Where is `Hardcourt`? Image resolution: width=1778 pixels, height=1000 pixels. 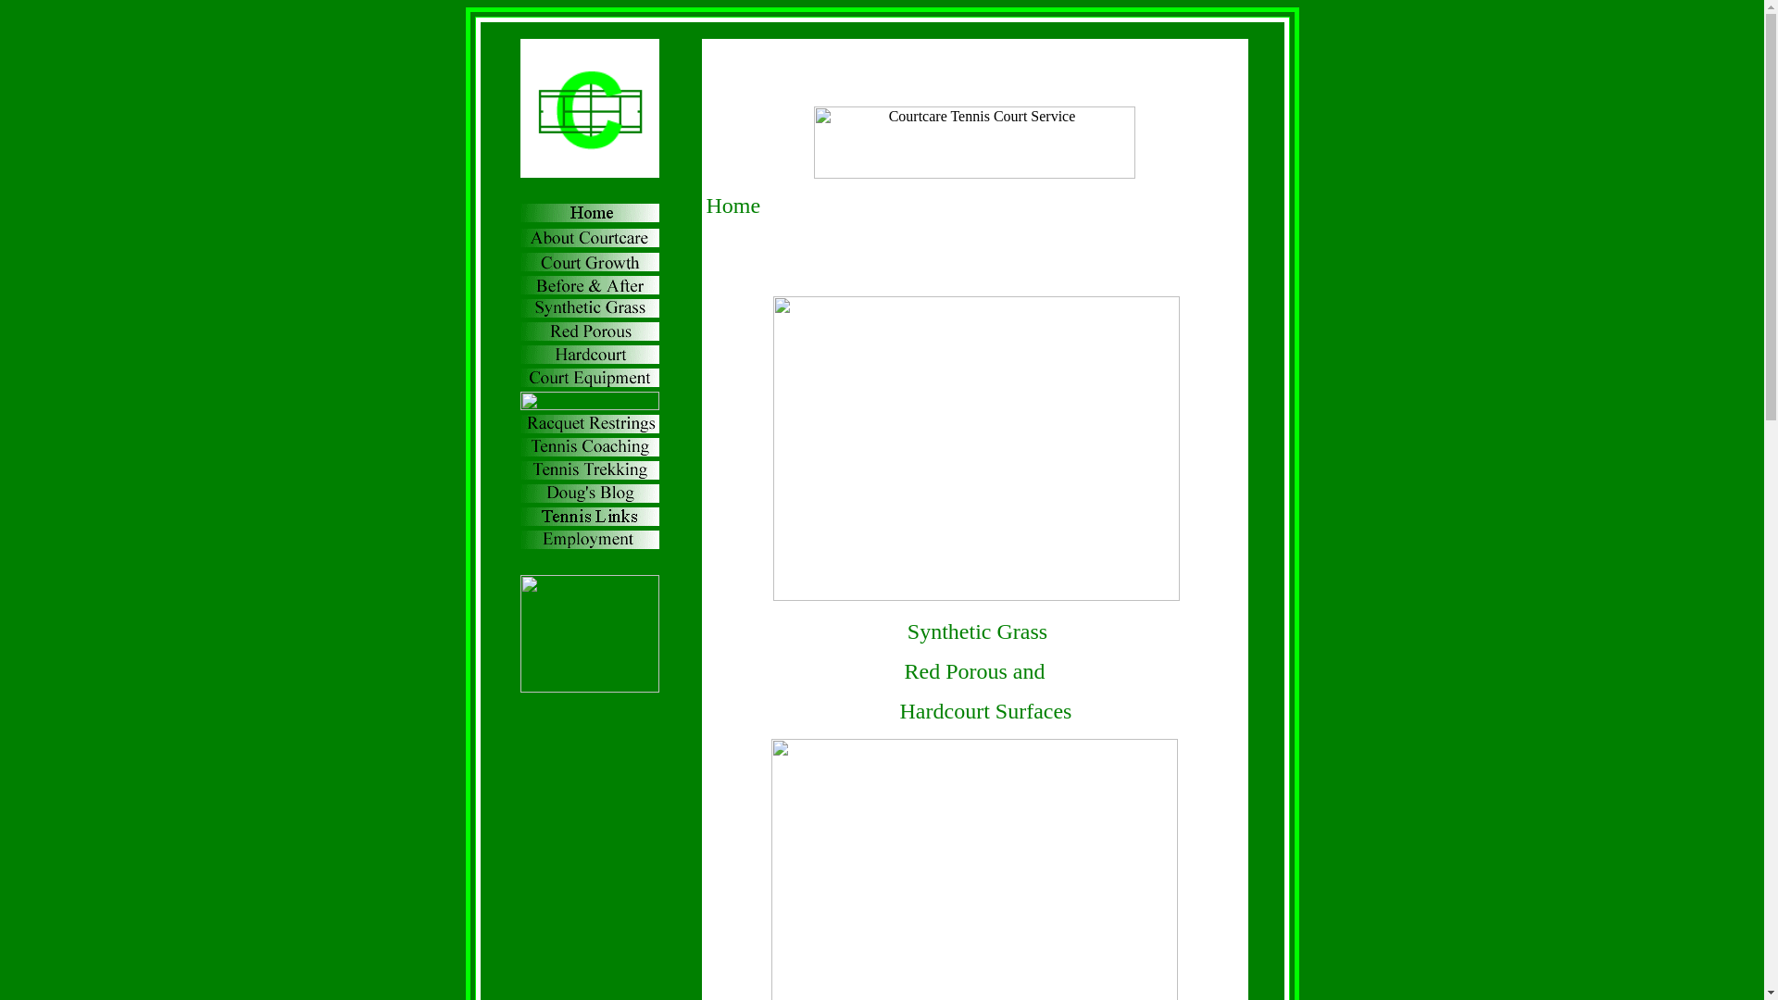
Hardcourt is located at coordinates (945, 711).